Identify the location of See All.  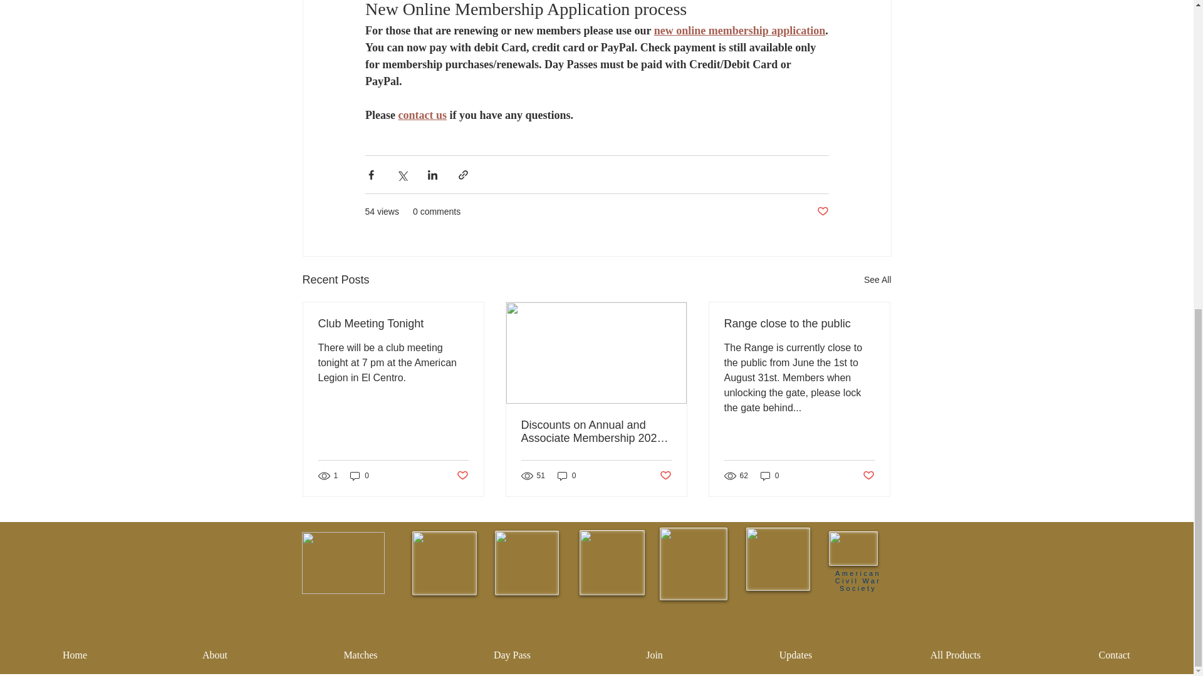
(877, 280).